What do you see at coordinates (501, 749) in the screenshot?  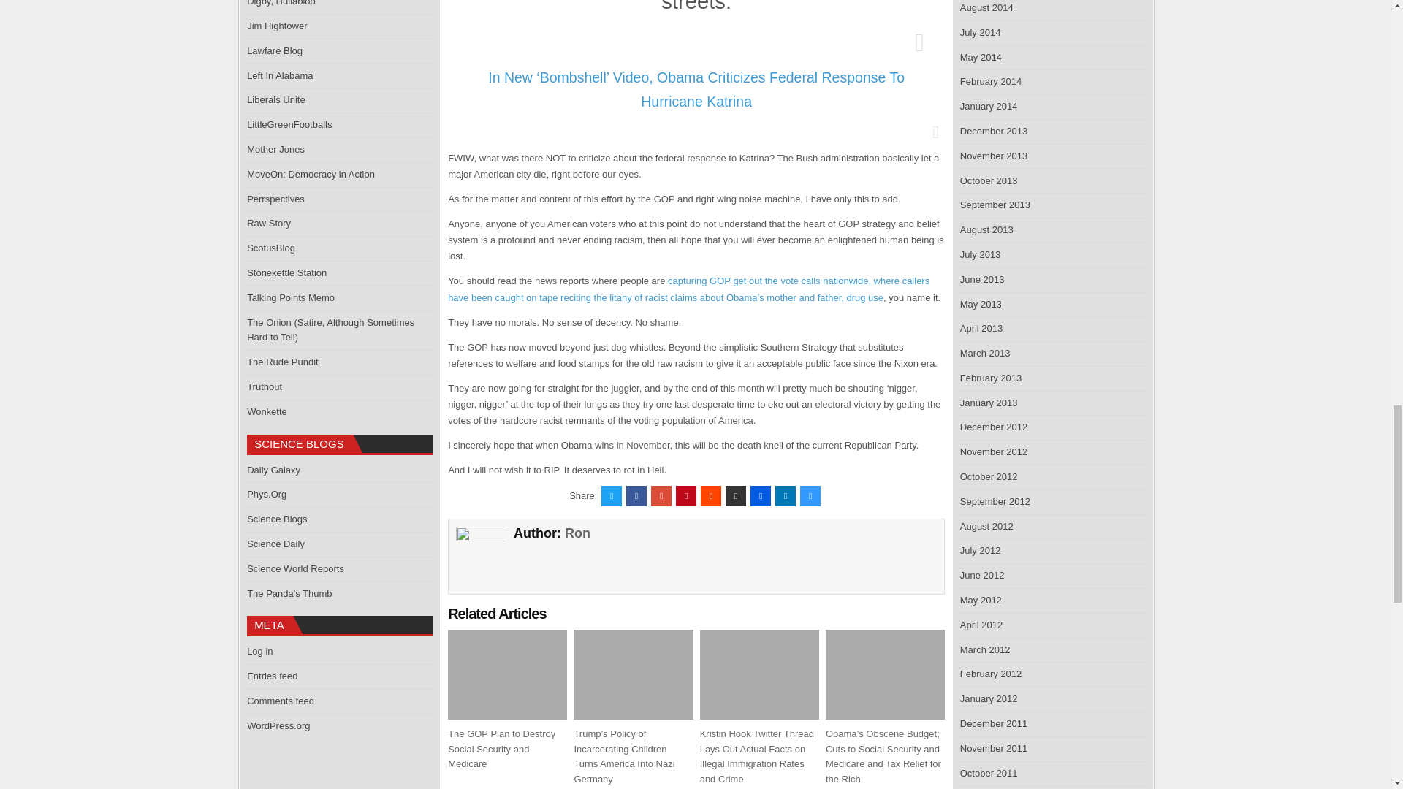 I see `The GOP Plan to Destroy Social Security and Medicare` at bounding box center [501, 749].